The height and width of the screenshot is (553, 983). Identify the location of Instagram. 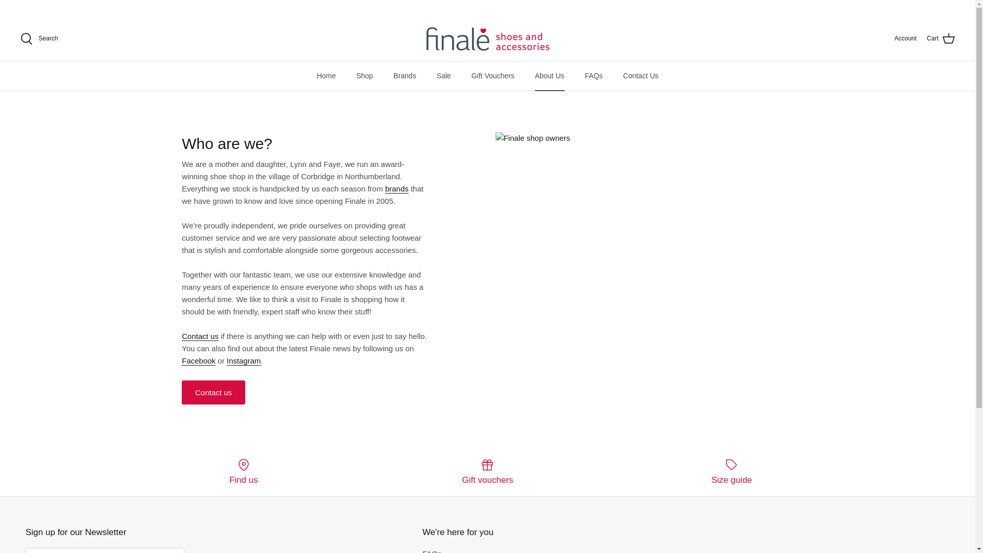
(53, 7).